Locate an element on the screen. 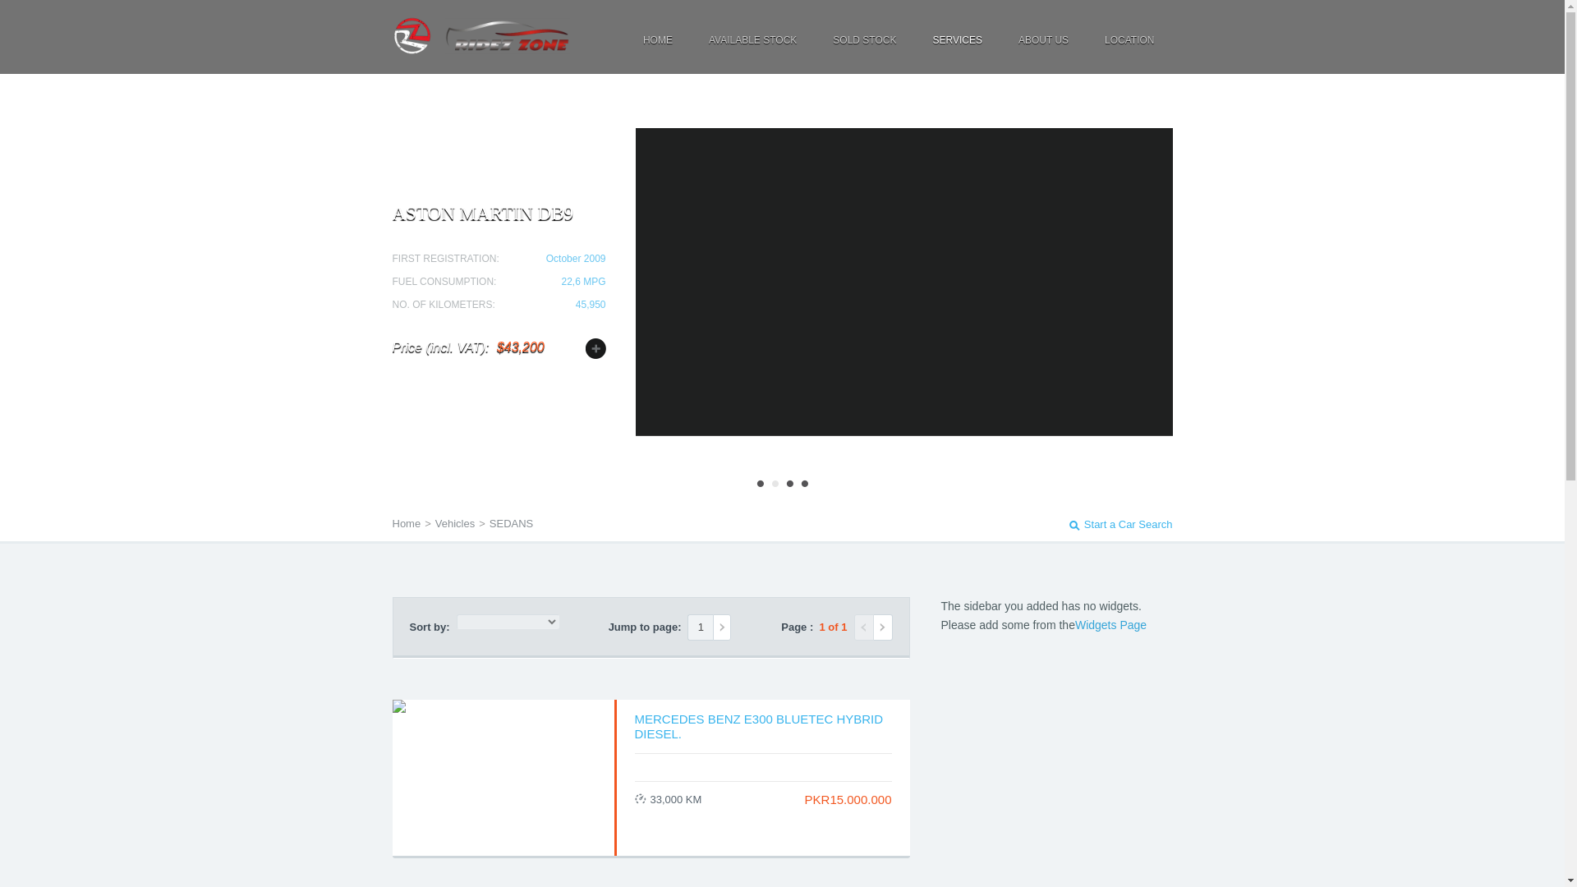 The height and width of the screenshot is (887, 1577). 3 is located at coordinates (788, 484).